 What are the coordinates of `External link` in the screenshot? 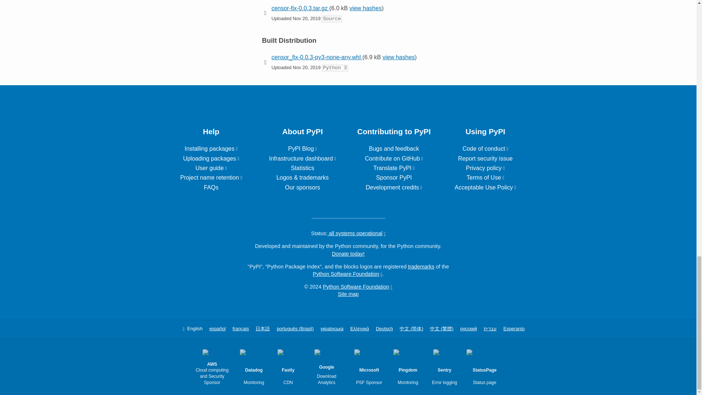 It's located at (394, 168).